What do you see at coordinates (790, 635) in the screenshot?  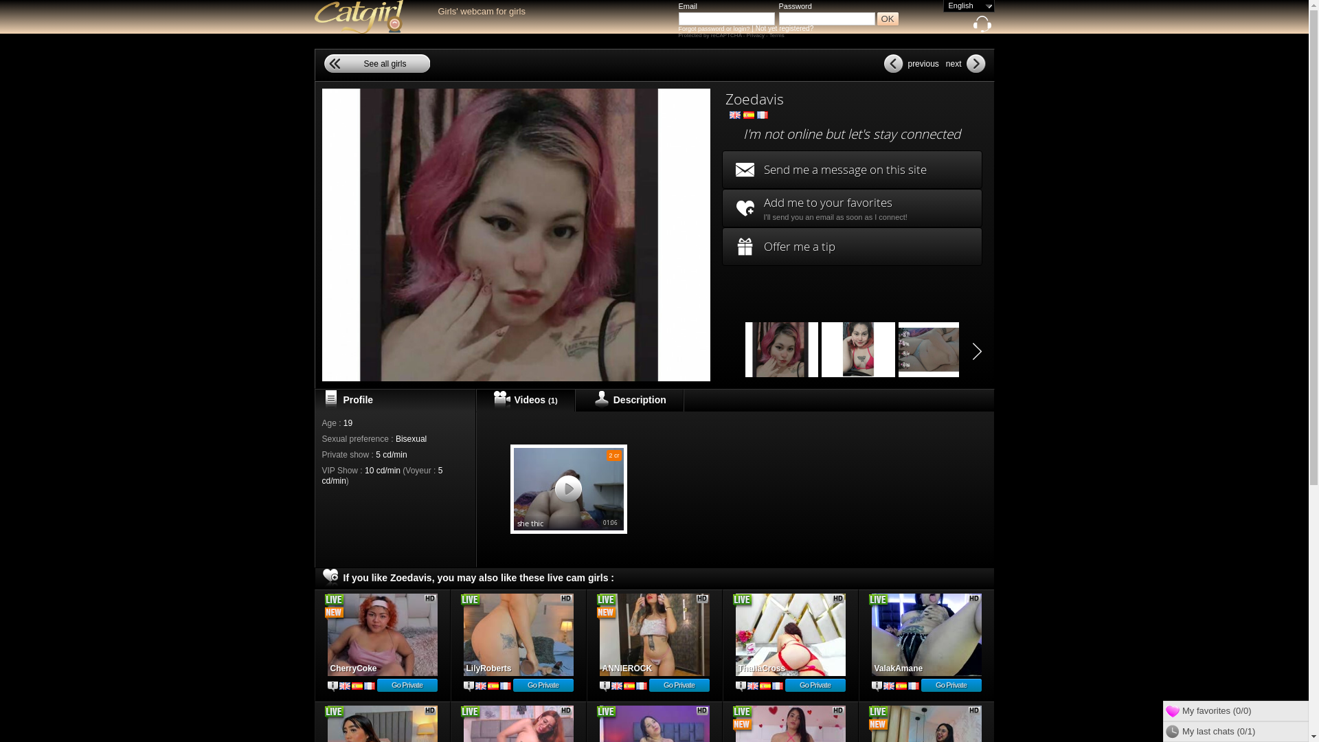 I see `Thaliacross - sexcam` at bounding box center [790, 635].